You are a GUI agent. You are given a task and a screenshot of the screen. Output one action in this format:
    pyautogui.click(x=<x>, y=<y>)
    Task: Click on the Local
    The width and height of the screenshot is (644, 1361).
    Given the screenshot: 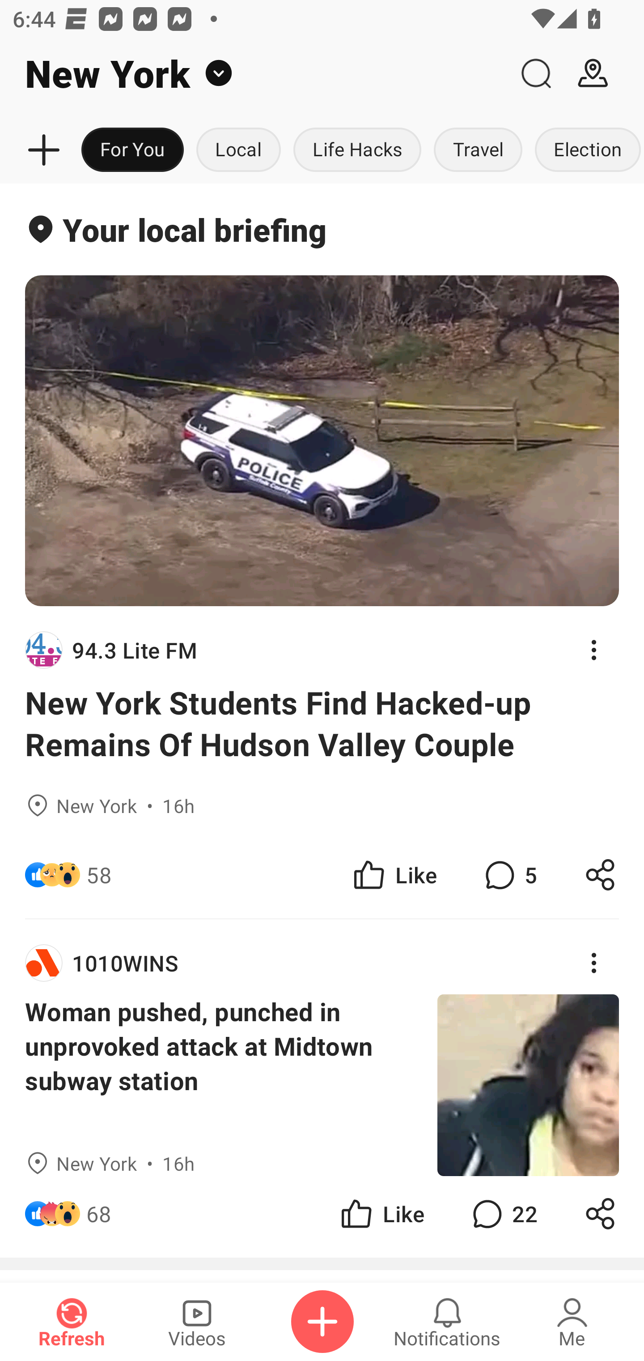 What is the action you would take?
    pyautogui.click(x=238, y=150)
    